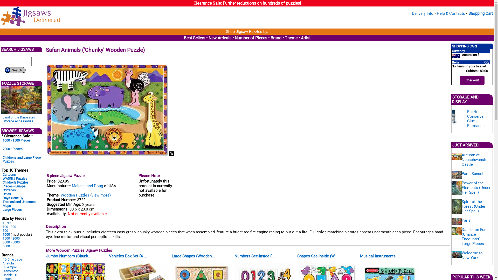 The image size is (498, 280). I want to click on New Arrivals, so click(220, 38).